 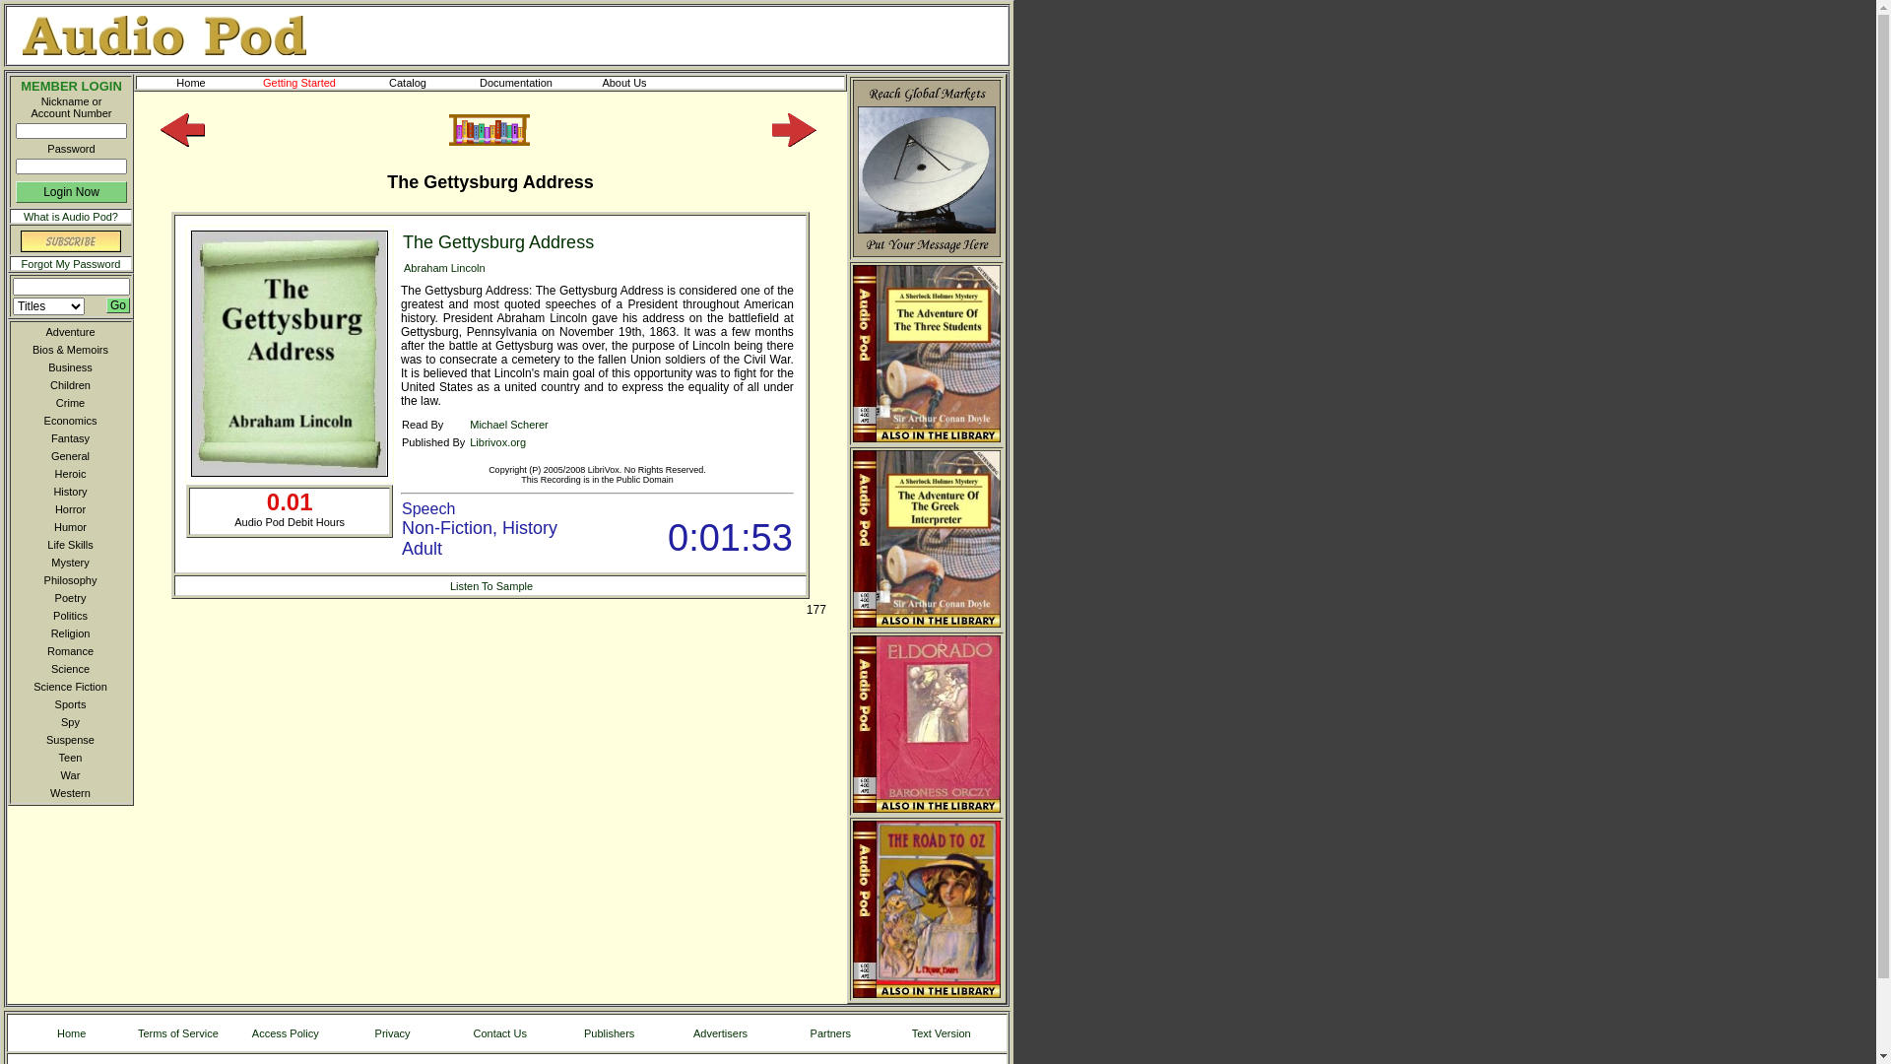 I want to click on Log In Button, so click(x=71, y=192).